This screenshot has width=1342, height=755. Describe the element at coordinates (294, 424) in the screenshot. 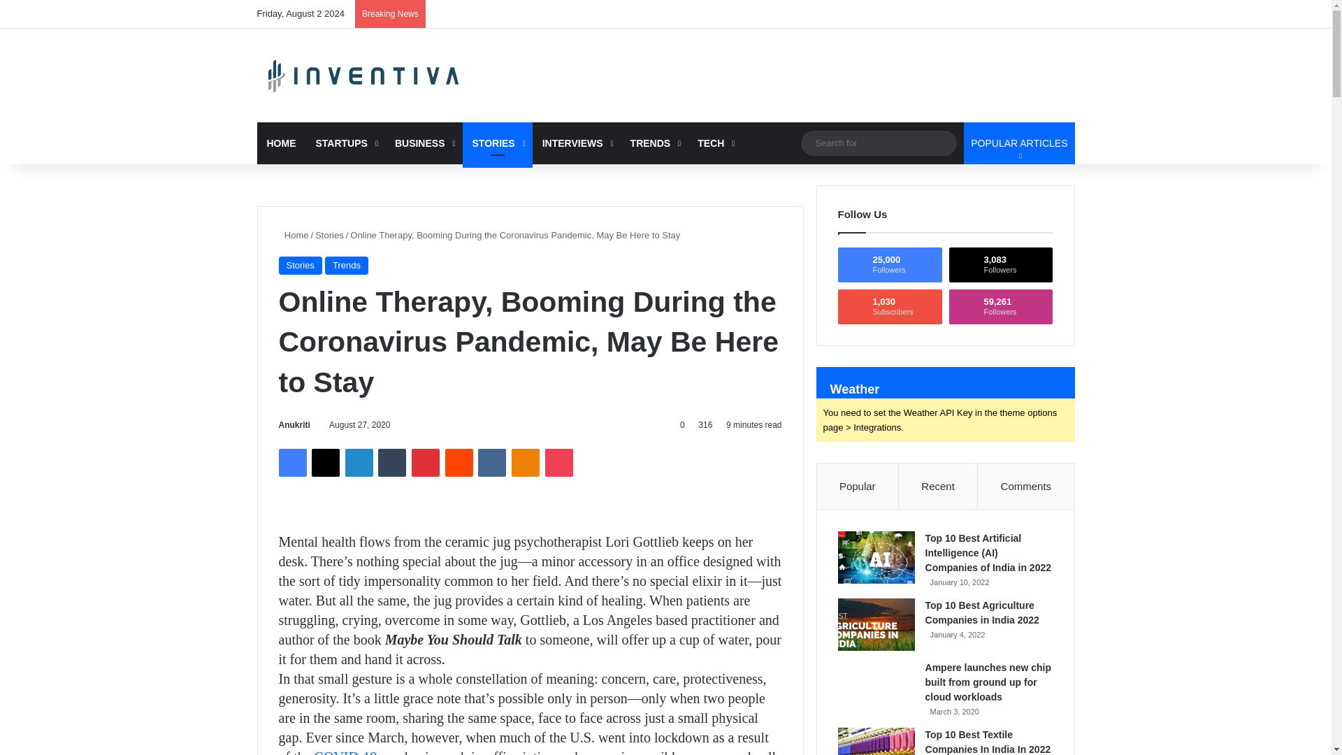

I see `Anukriti` at that location.